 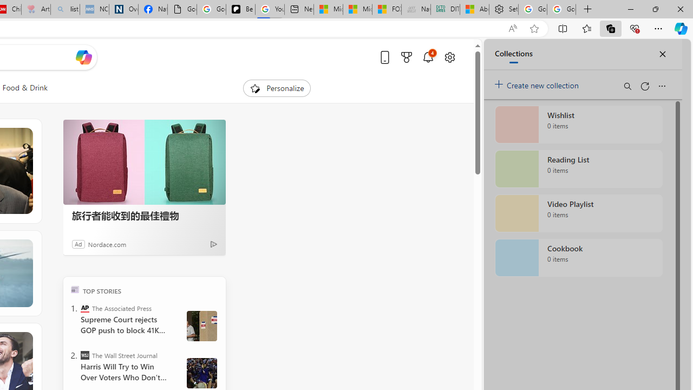 I want to click on Nordace.com, so click(x=107, y=244).